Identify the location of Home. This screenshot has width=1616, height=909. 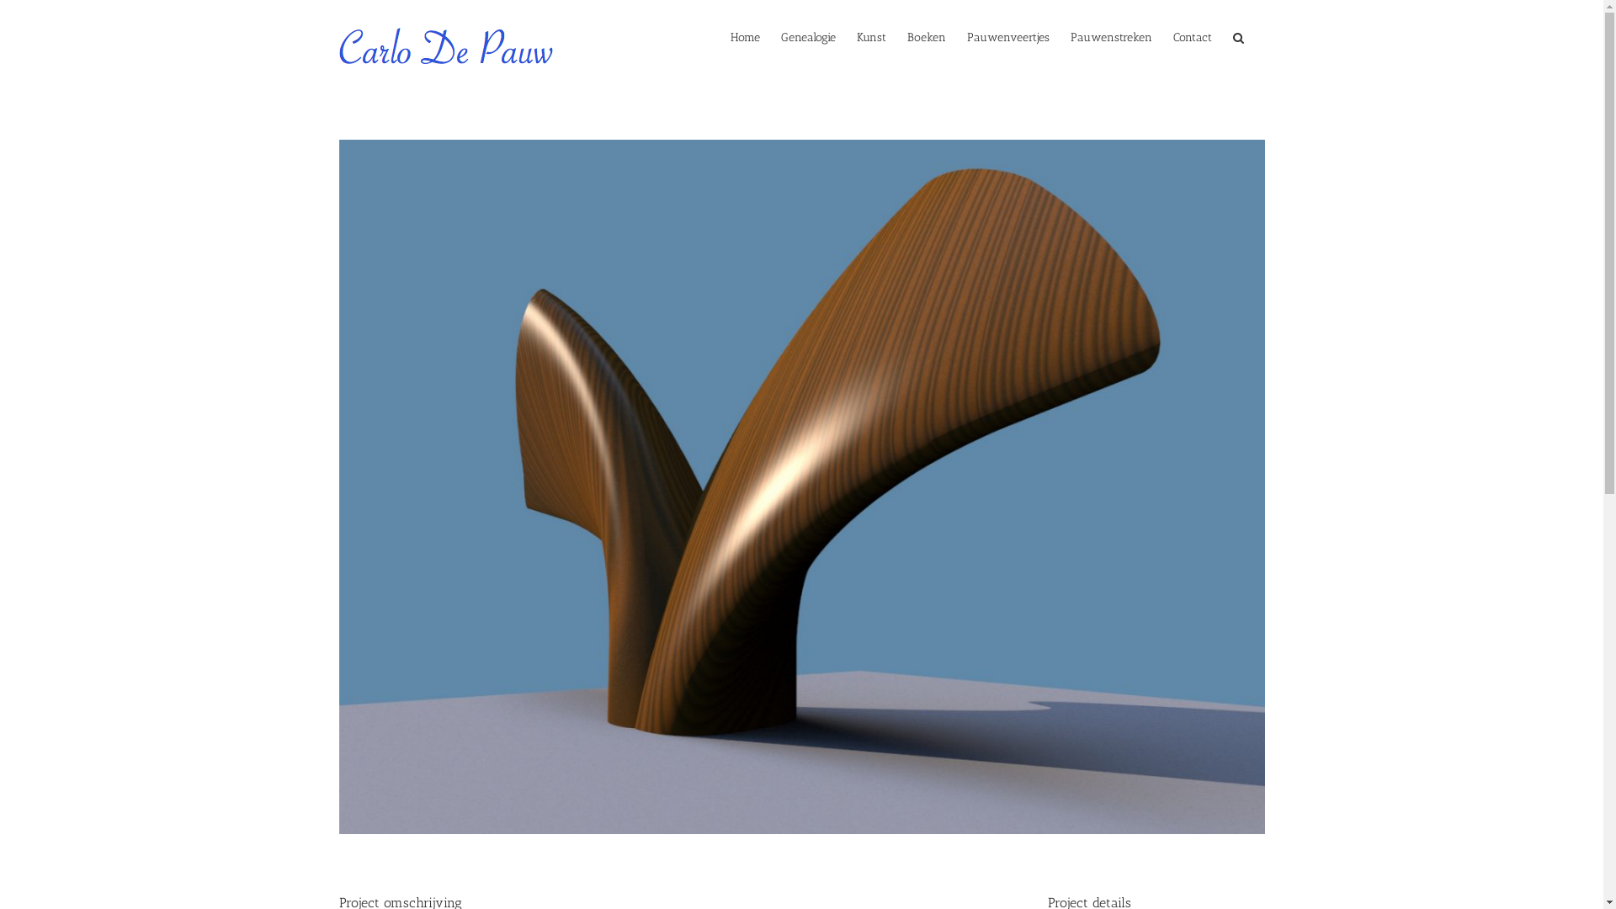
(746, 36).